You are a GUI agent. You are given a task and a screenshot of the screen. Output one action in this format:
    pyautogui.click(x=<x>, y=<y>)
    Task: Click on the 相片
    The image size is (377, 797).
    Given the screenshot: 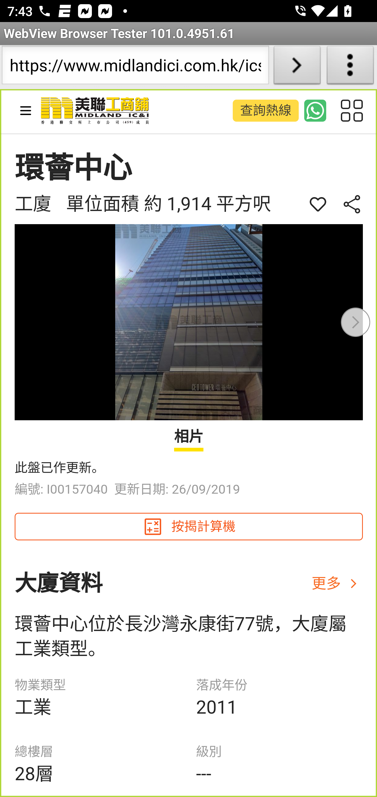 What is the action you would take?
    pyautogui.click(x=189, y=439)
    